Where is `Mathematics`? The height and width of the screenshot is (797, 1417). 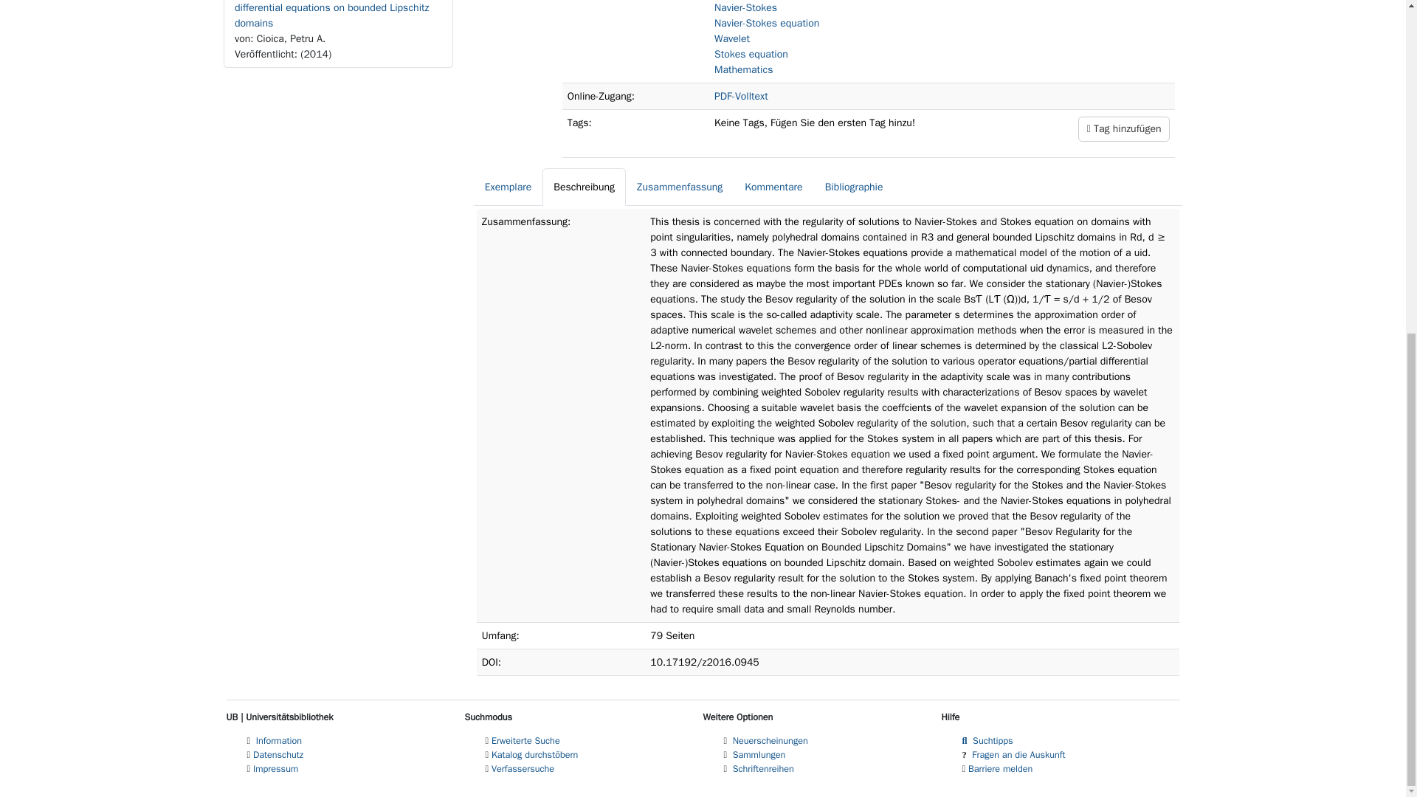
Mathematics is located at coordinates (742, 69).